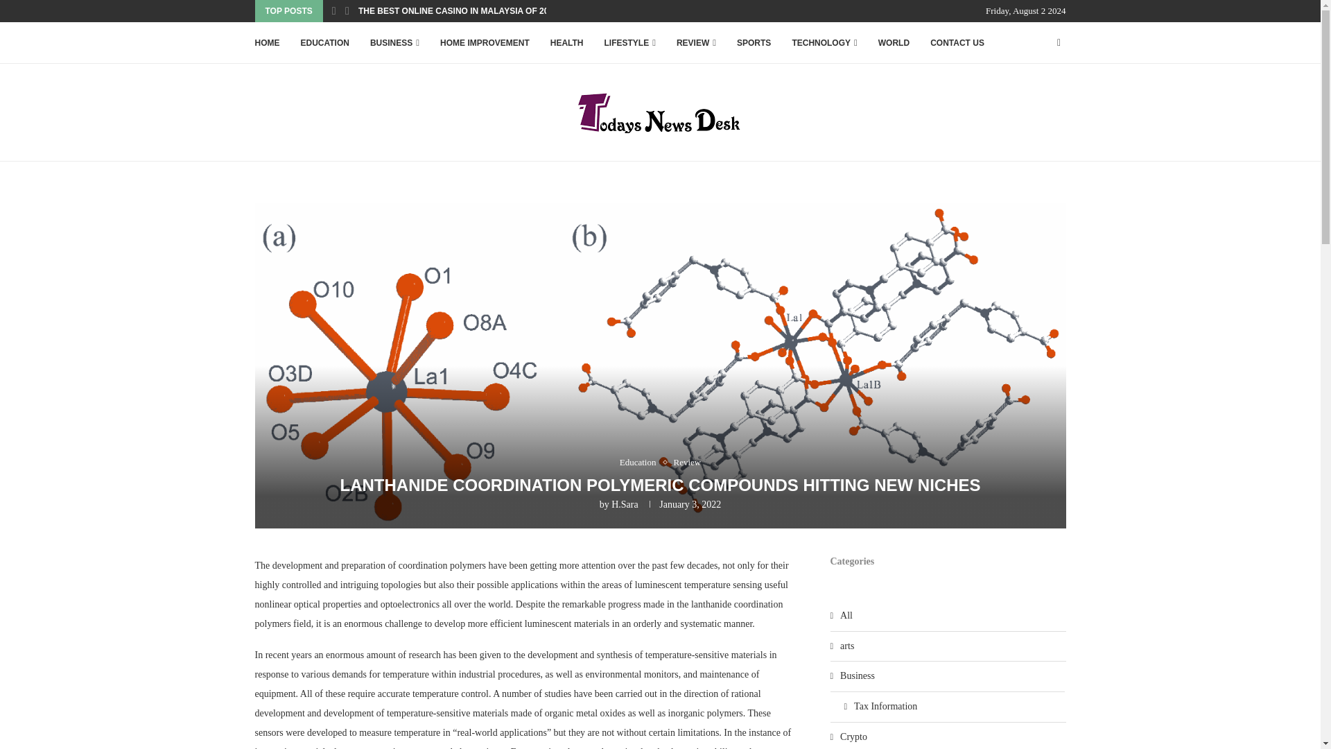 The image size is (1331, 749). I want to click on BUSINESS, so click(394, 43).